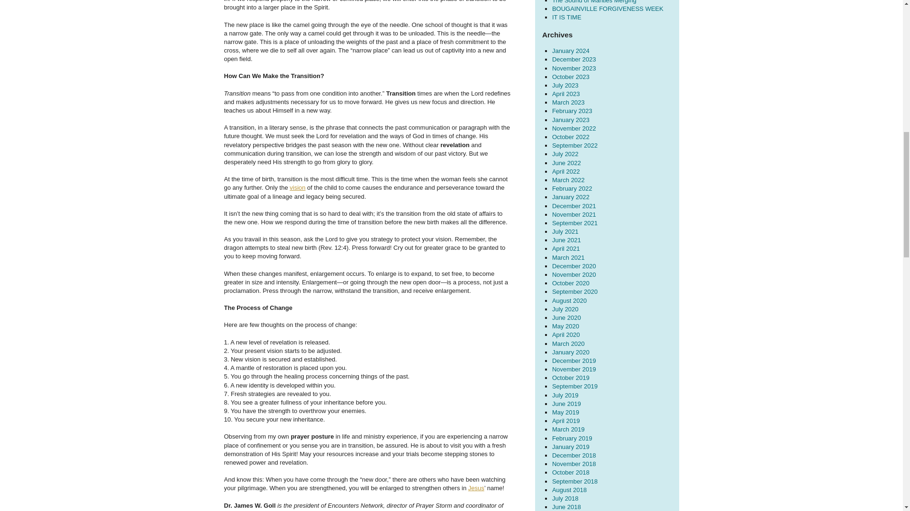 This screenshot has height=511, width=910. Describe the element at coordinates (571, 51) in the screenshot. I see `January 2024` at that location.